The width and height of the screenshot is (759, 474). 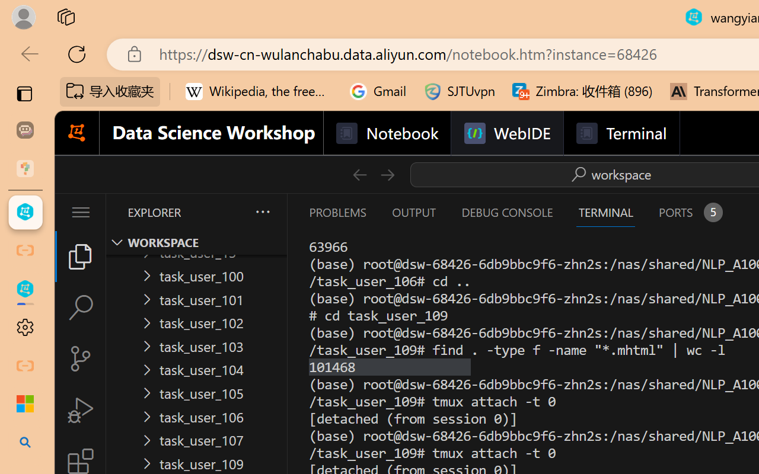 What do you see at coordinates (259, 91) in the screenshot?
I see `Wikipedia, the free encyclopedia` at bounding box center [259, 91].